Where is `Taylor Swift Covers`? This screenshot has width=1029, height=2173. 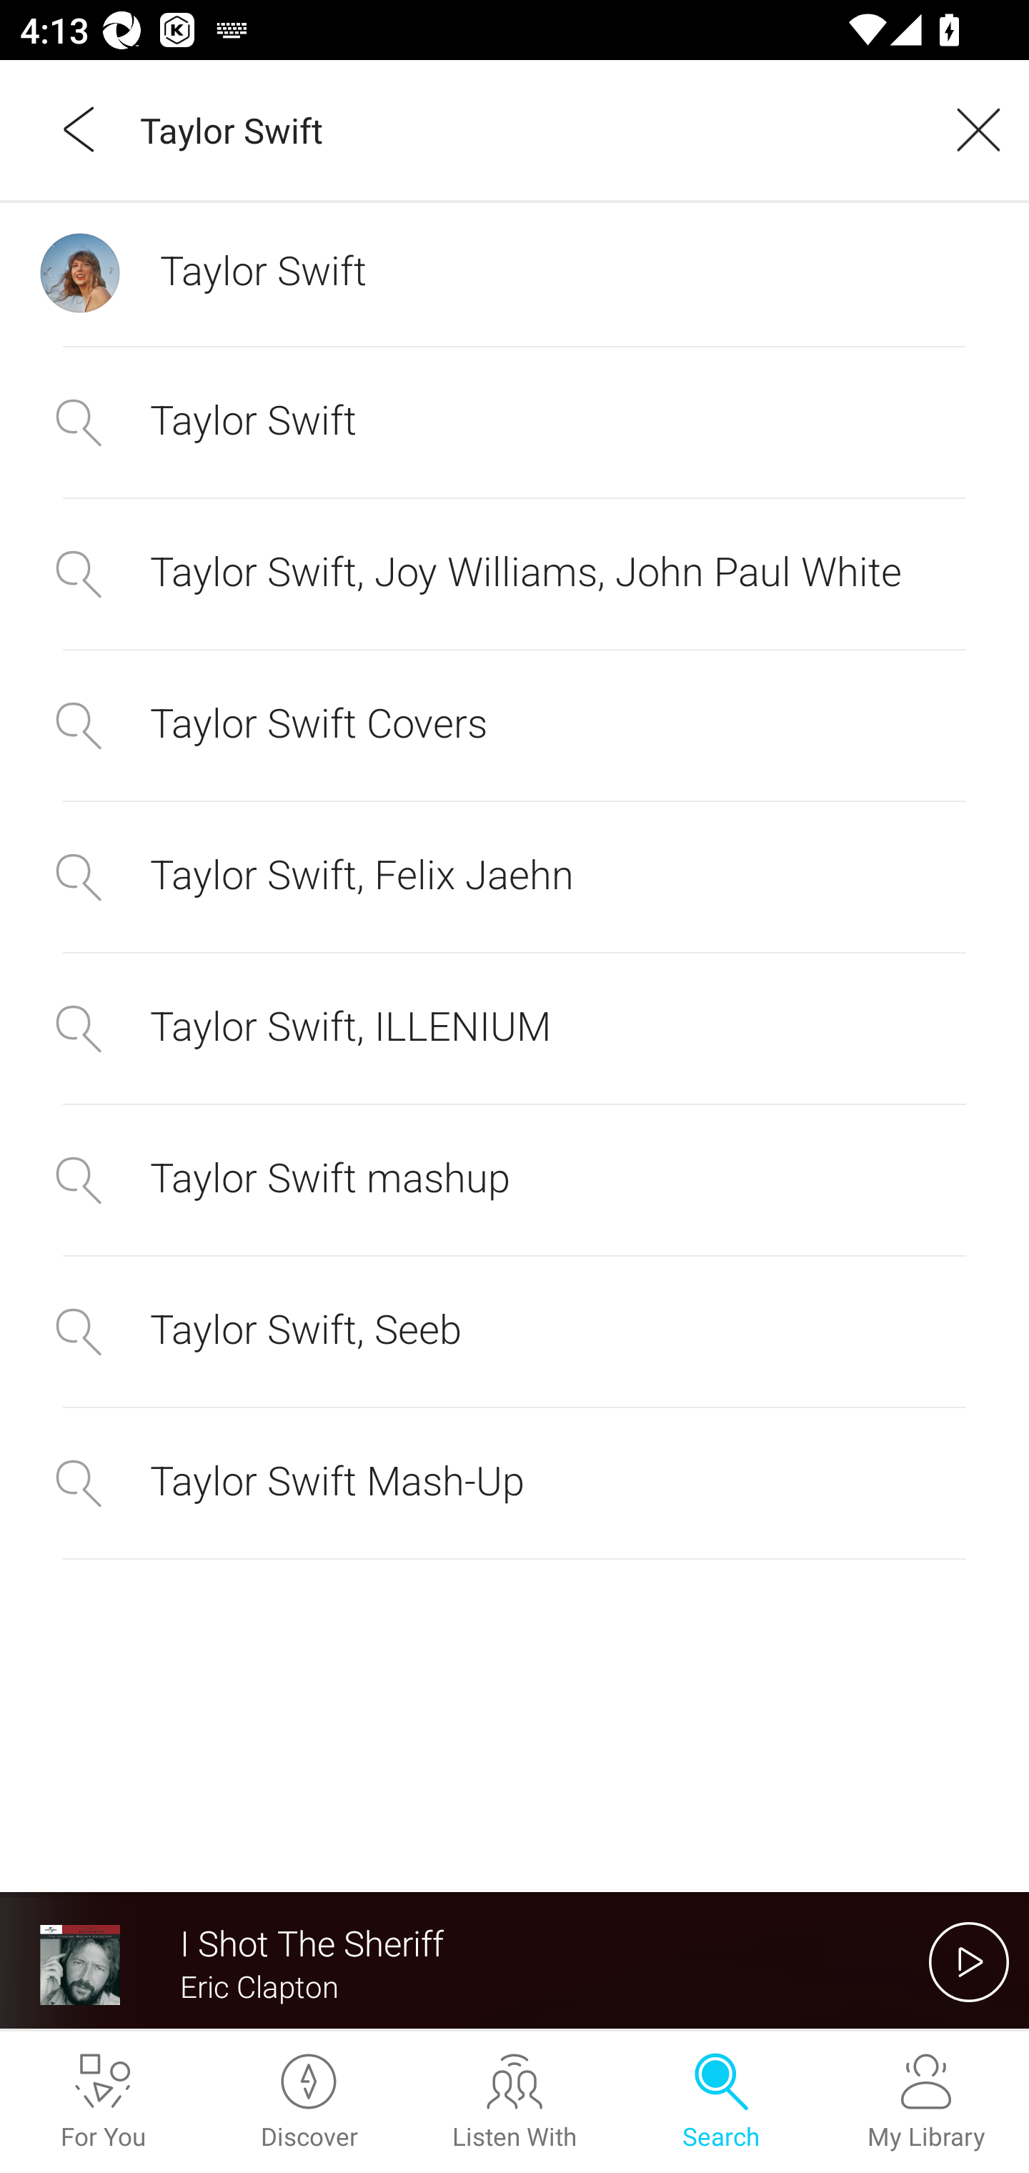 Taylor Swift Covers is located at coordinates (514, 724).